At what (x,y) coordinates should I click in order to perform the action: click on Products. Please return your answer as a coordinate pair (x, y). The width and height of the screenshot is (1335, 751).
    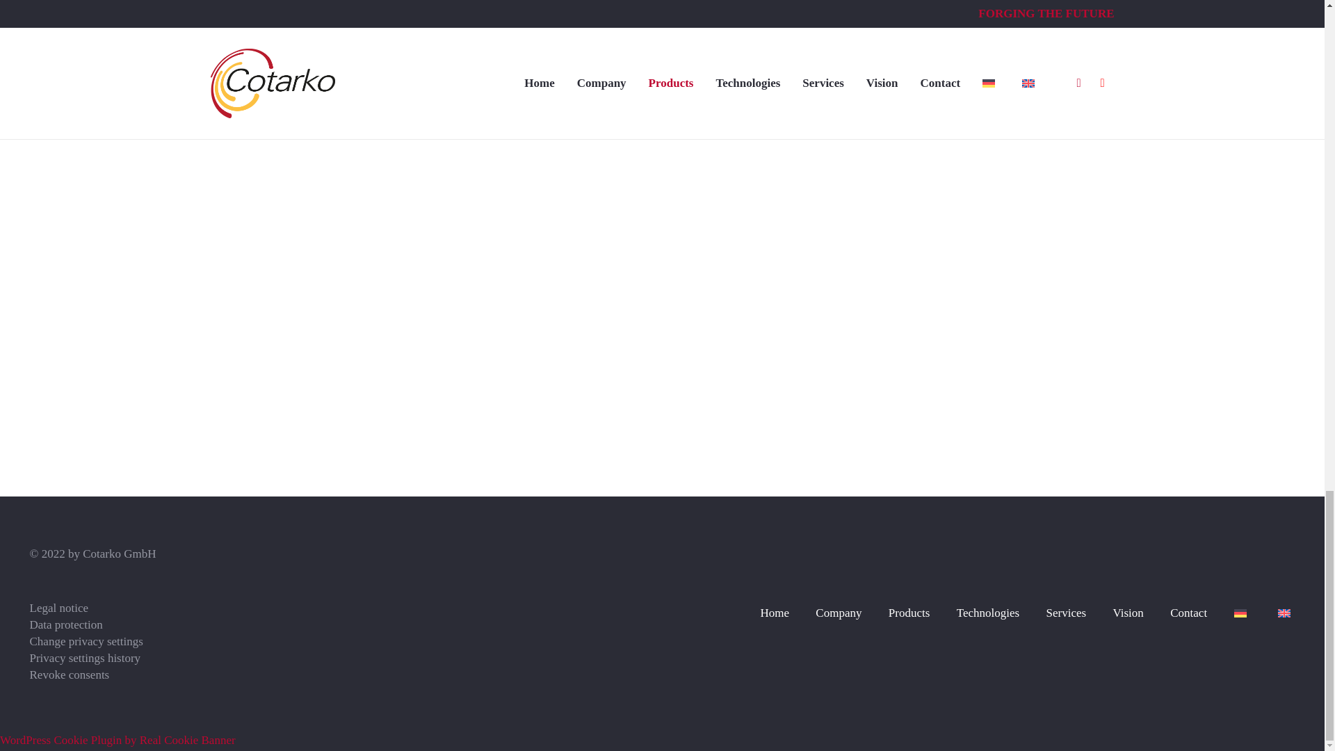
    Looking at the image, I should click on (909, 613).